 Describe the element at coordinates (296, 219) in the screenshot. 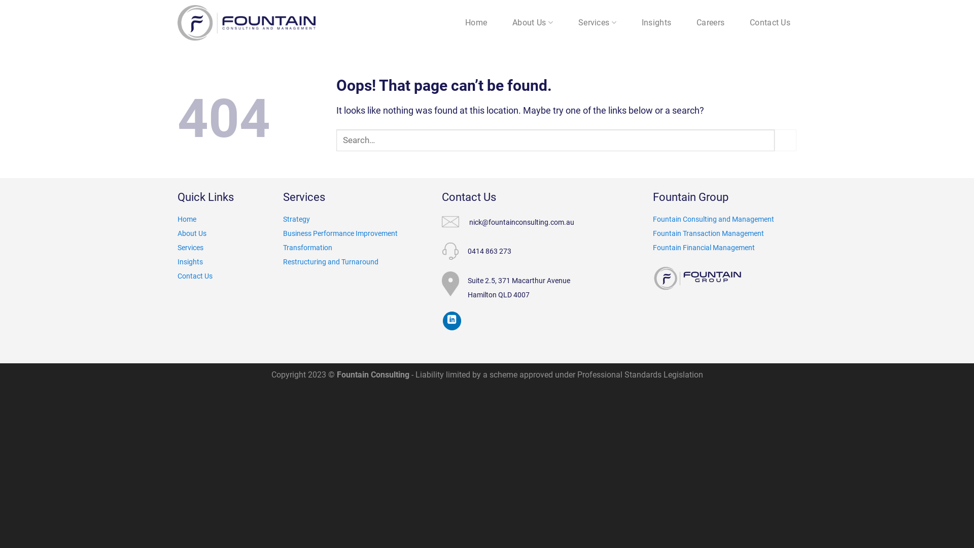

I see `Strategy` at that location.